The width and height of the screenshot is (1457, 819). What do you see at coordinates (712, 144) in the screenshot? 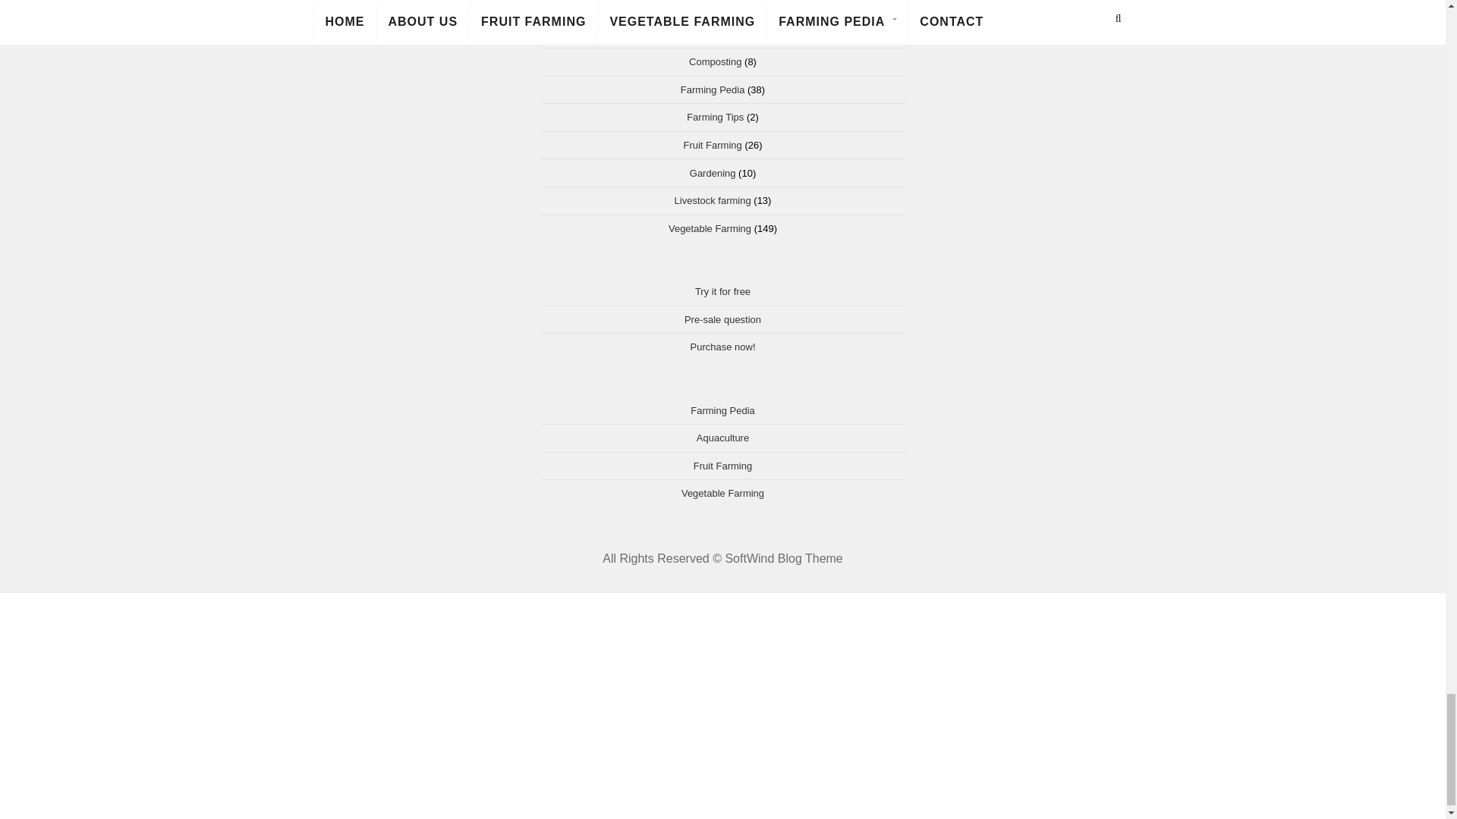
I see `Fruit Farming` at bounding box center [712, 144].